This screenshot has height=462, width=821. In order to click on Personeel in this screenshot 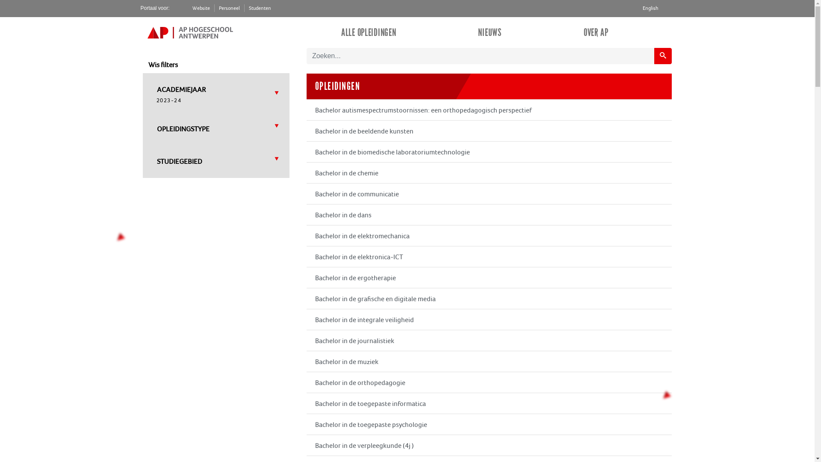, I will do `click(229, 8)`.